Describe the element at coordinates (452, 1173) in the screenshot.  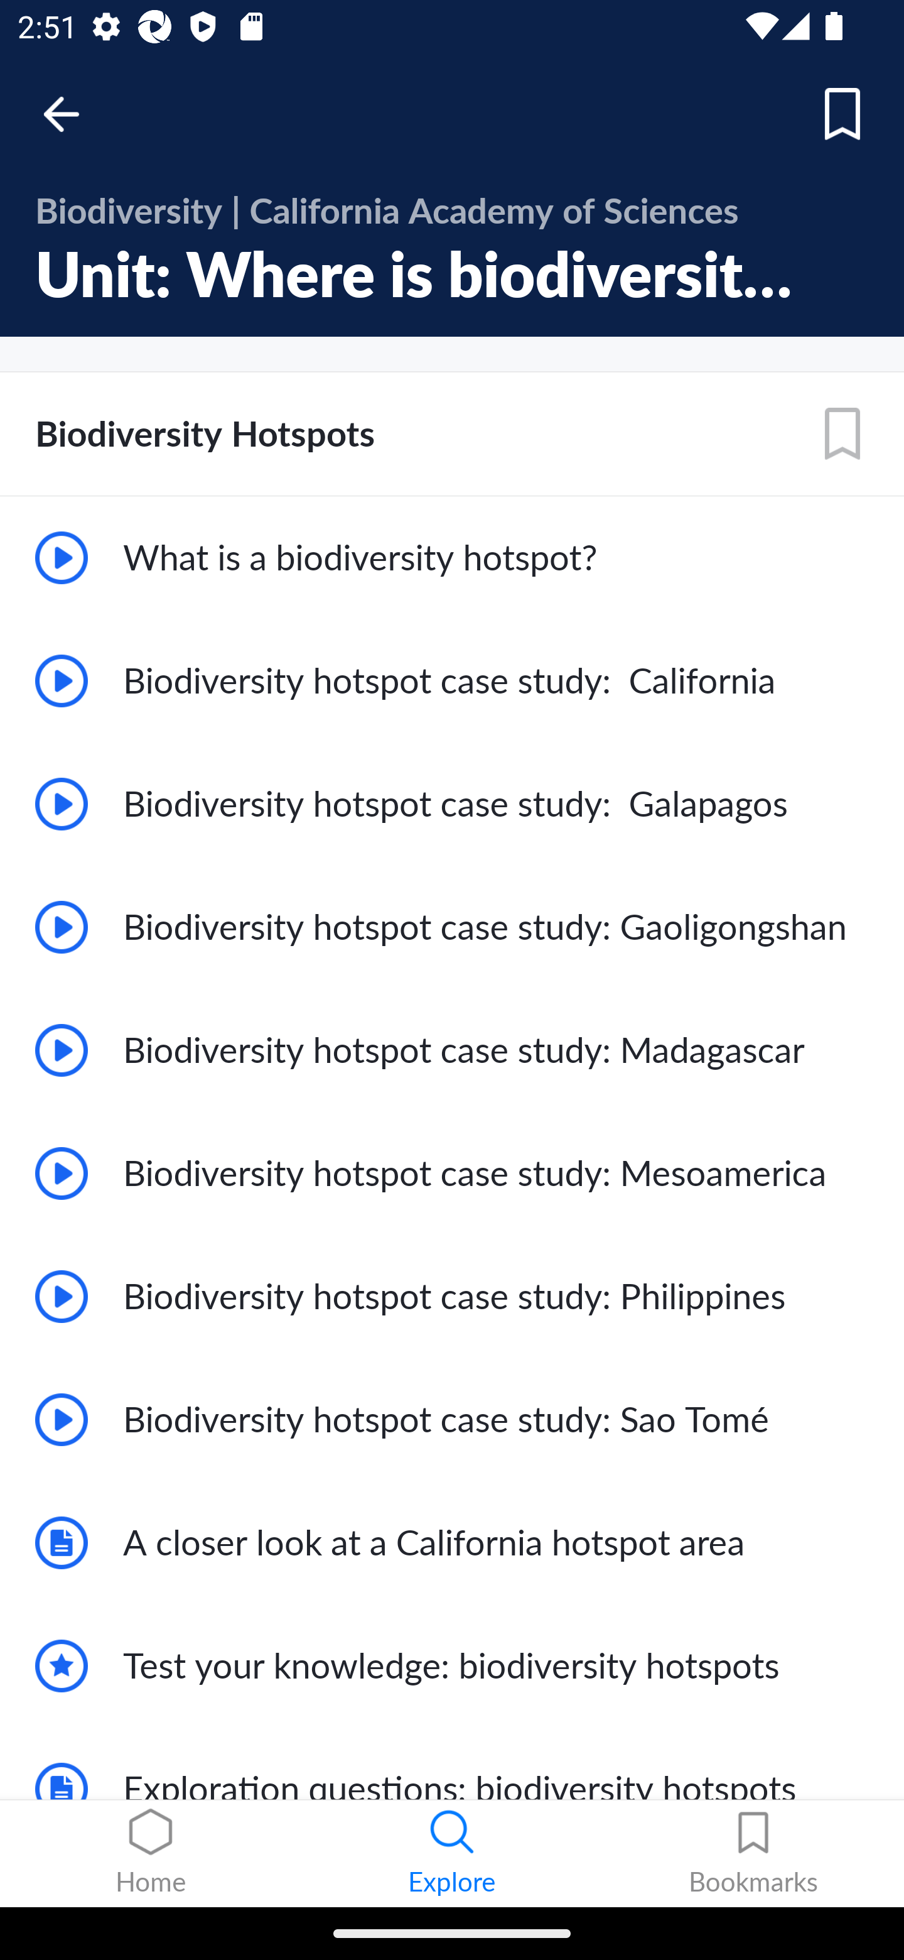
I see `Biodiversity hotspot case study: Mesoamerica` at that location.